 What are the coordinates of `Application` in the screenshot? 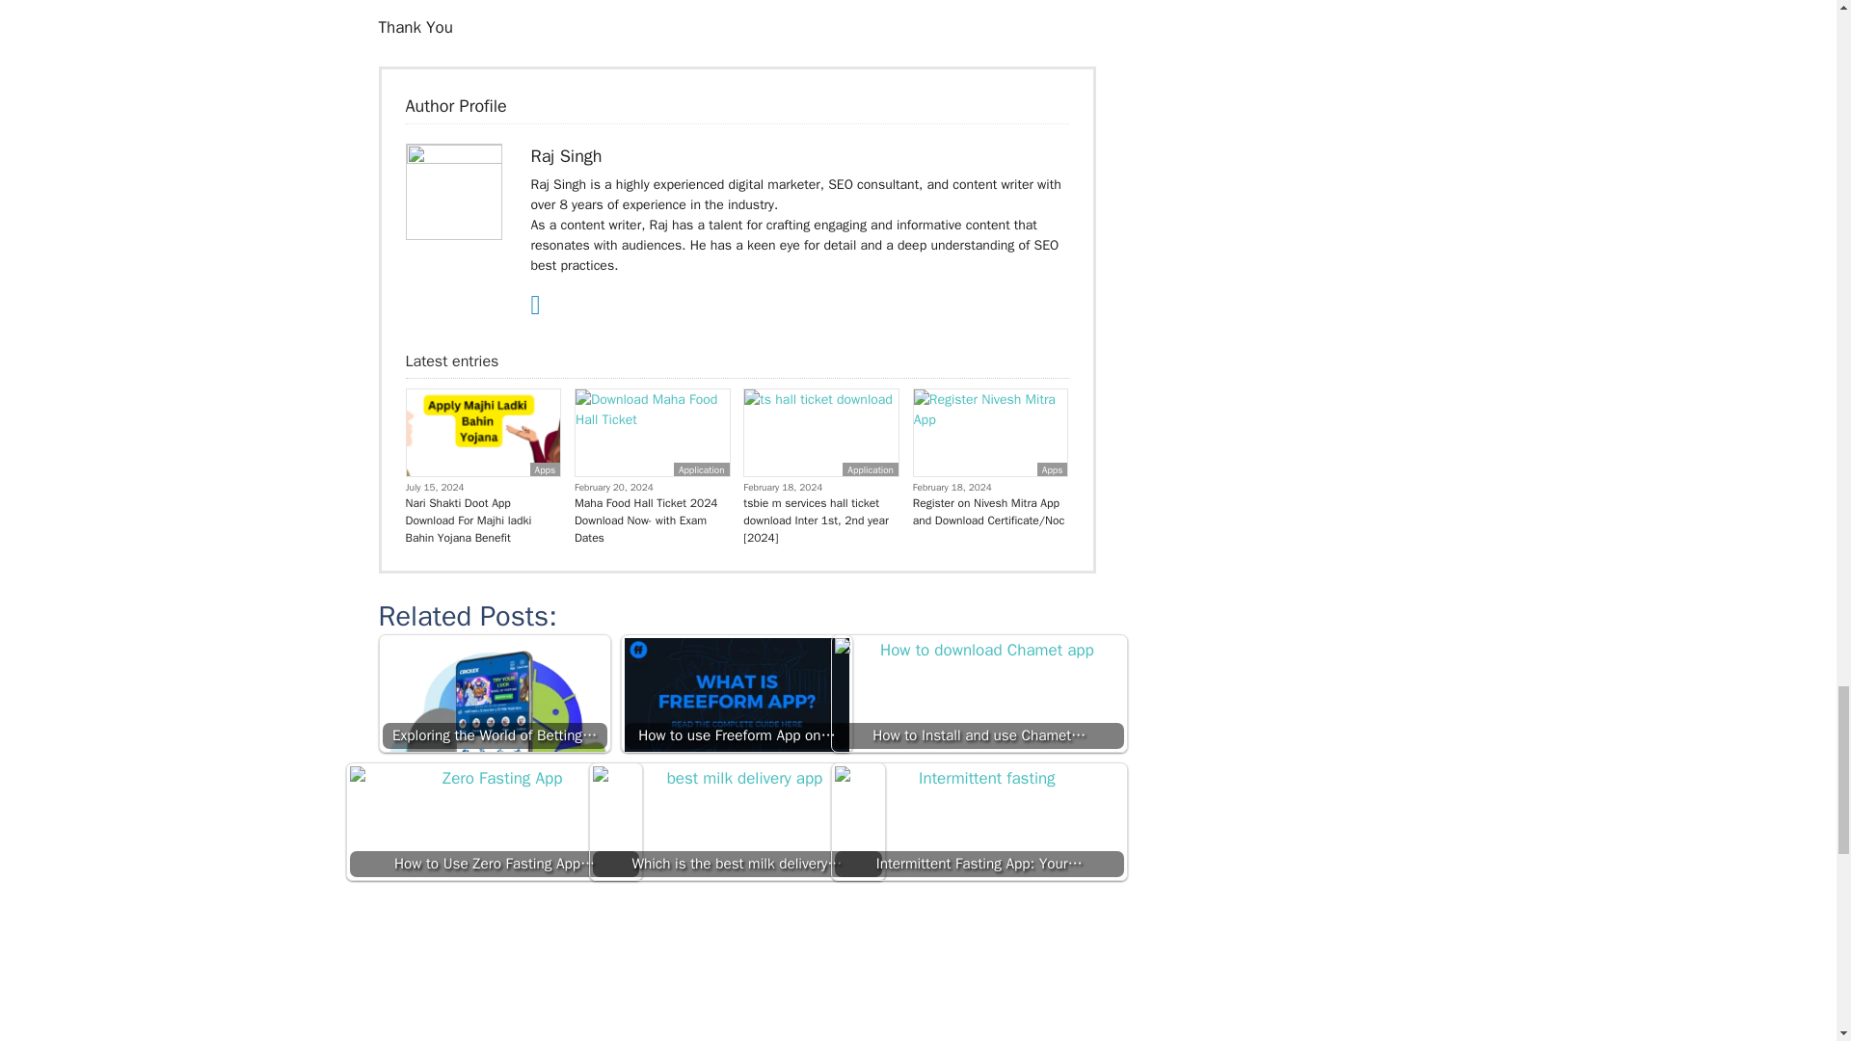 It's located at (870, 468).